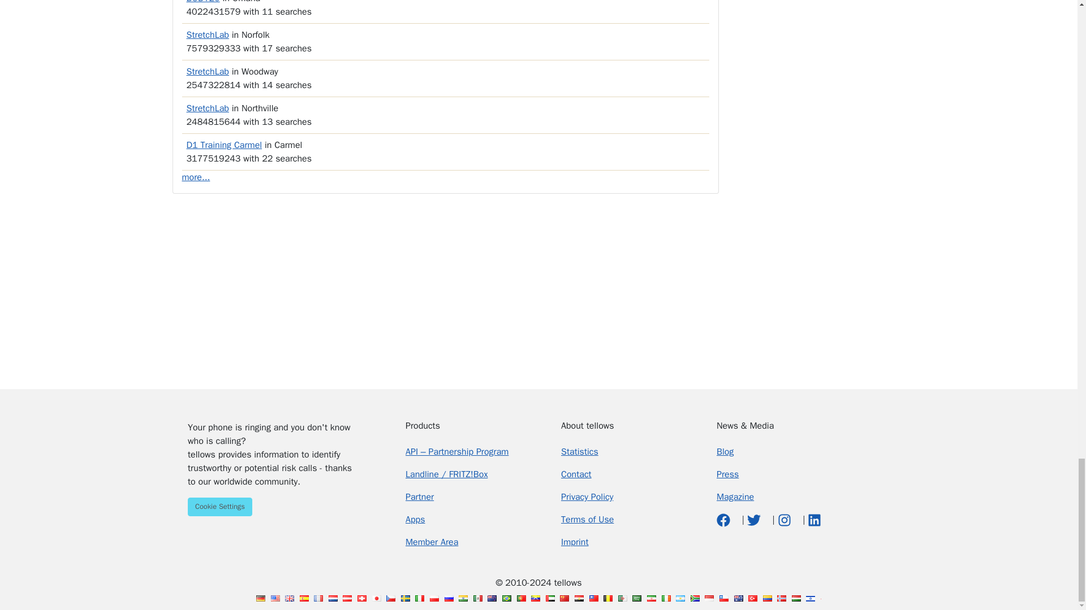 The image size is (1086, 610). What do you see at coordinates (727, 474) in the screenshot?
I see `Presse` at bounding box center [727, 474].